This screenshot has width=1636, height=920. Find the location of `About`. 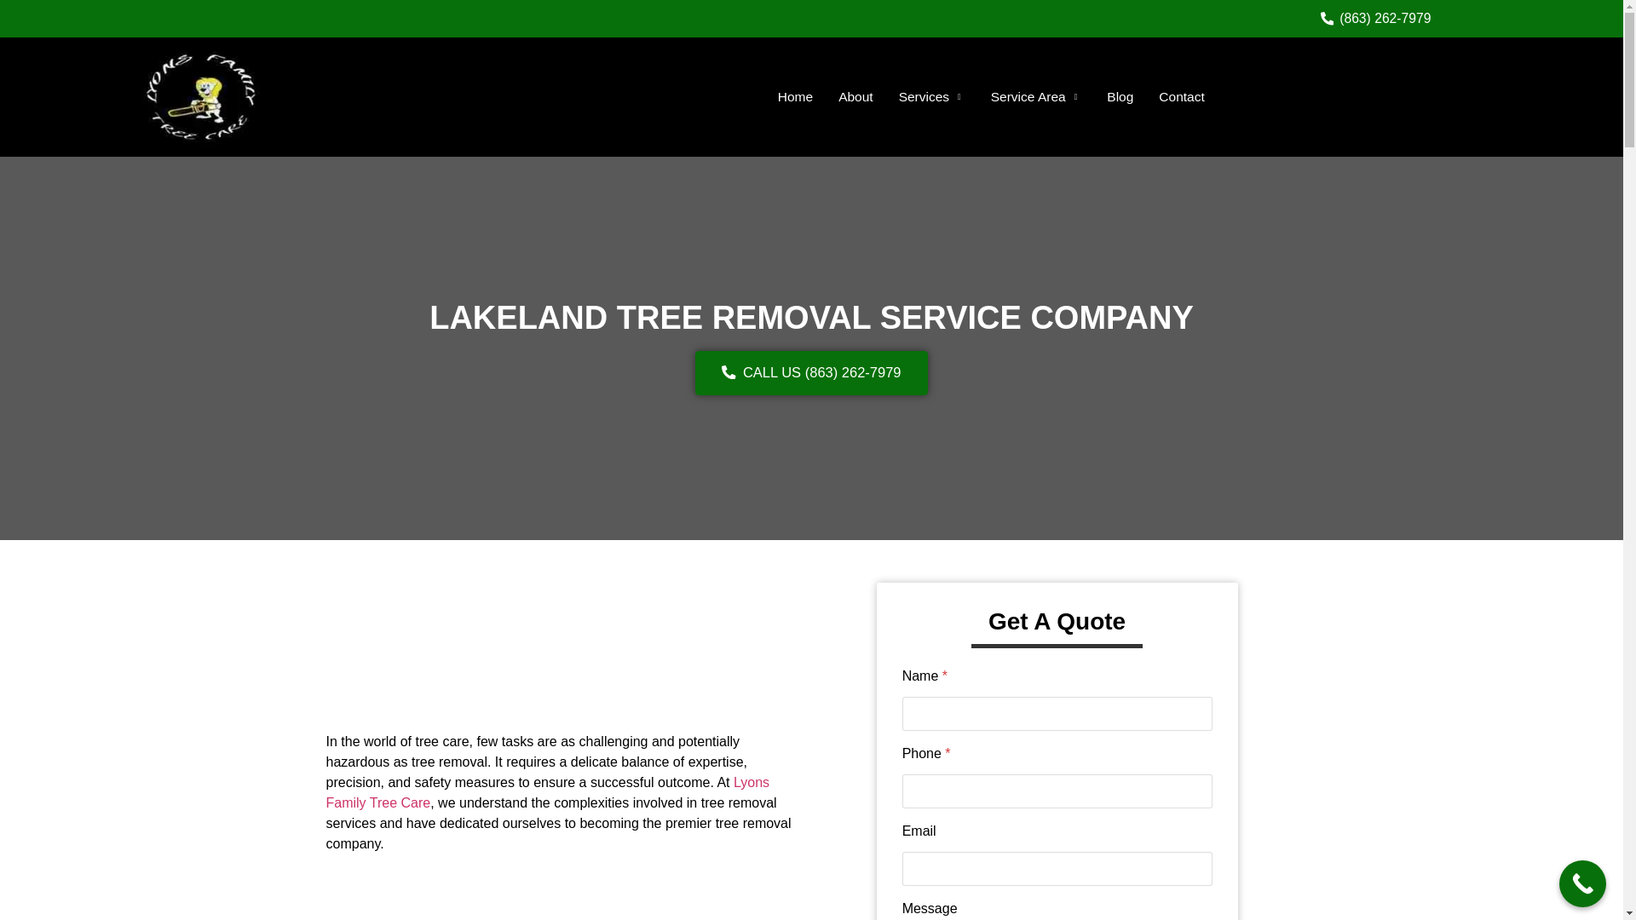

About is located at coordinates (855, 97).